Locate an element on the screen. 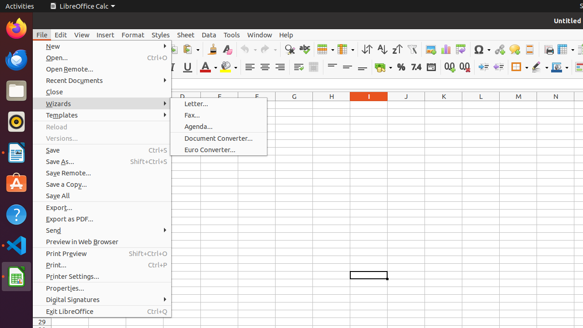 This screenshot has width=583, height=328. Redo is located at coordinates (268, 49).